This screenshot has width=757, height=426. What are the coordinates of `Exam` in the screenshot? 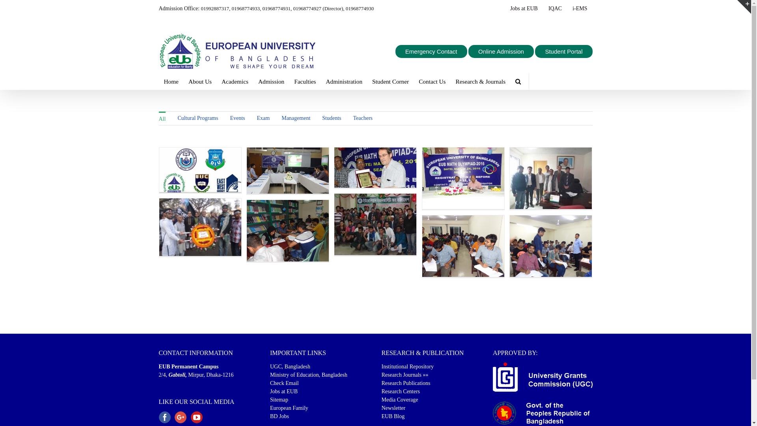 It's located at (263, 118).